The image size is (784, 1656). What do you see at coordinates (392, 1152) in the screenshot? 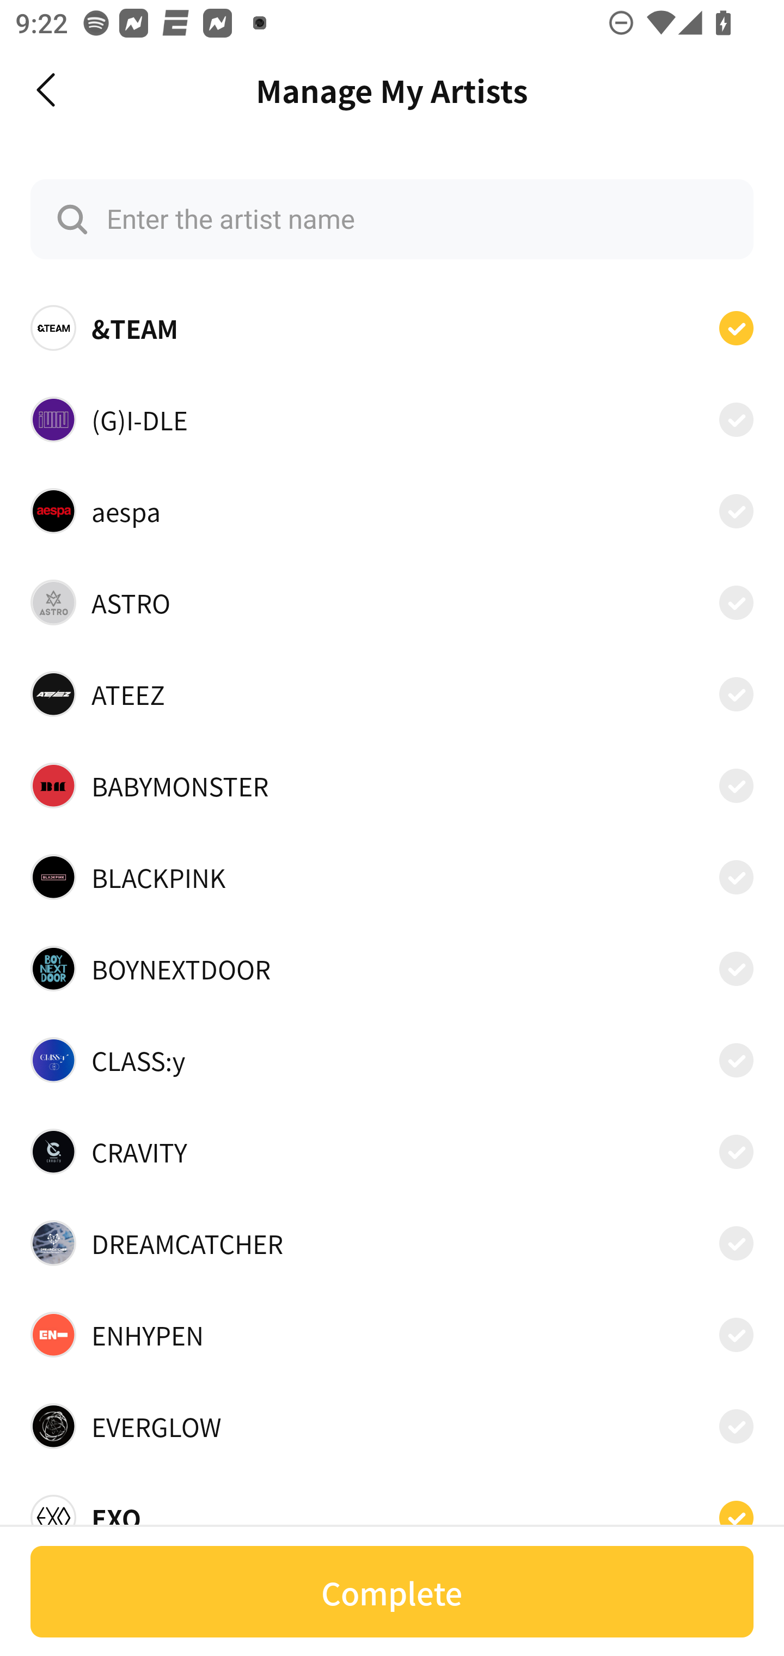
I see `CRAVITY` at bounding box center [392, 1152].